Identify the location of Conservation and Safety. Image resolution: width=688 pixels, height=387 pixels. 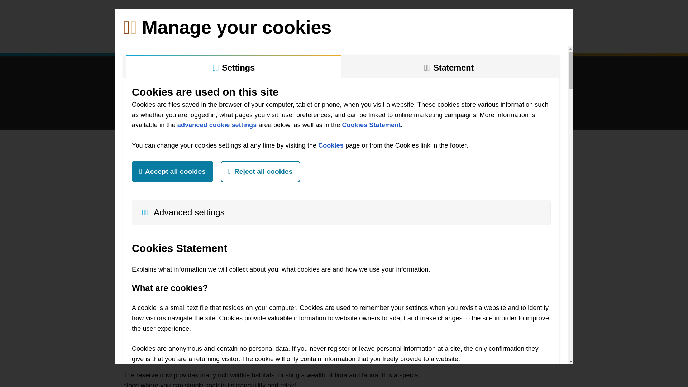
(325, 39).